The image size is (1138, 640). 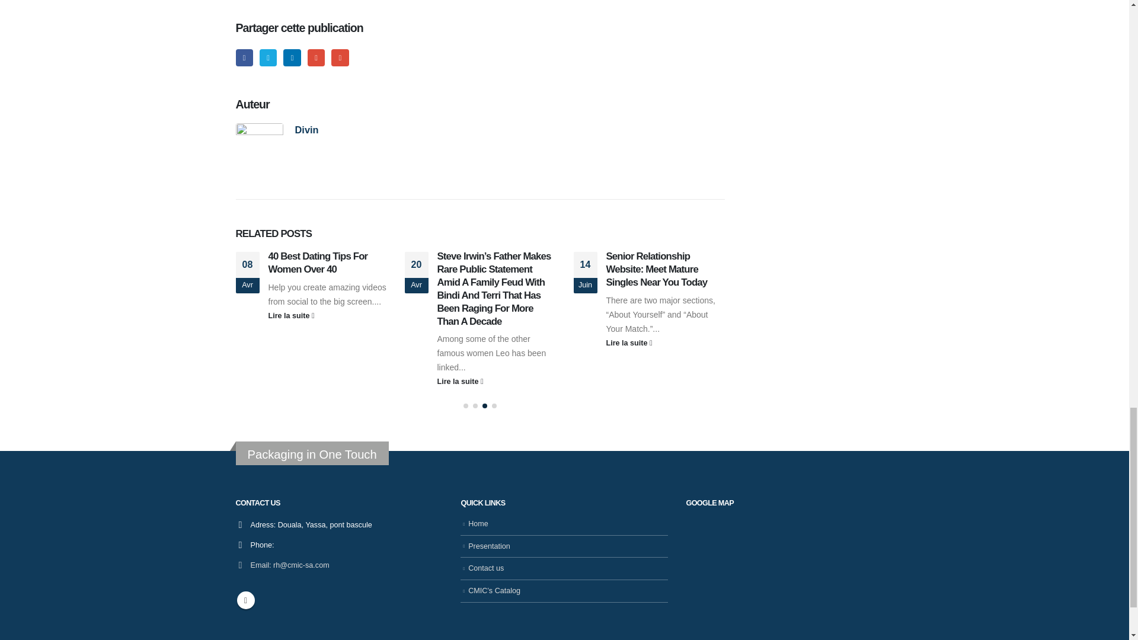 What do you see at coordinates (306, 129) in the screenshot?
I see `Articles par Divin` at bounding box center [306, 129].